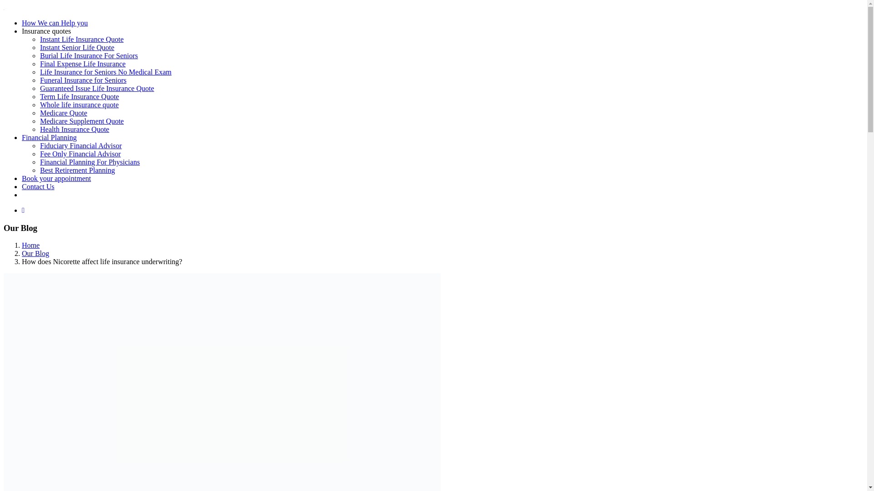 The width and height of the screenshot is (874, 491). What do you see at coordinates (97, 88) in the screenshot?
I see `Guaranteed Issue Life Insurance Quote` at bounding box center [97, 88].